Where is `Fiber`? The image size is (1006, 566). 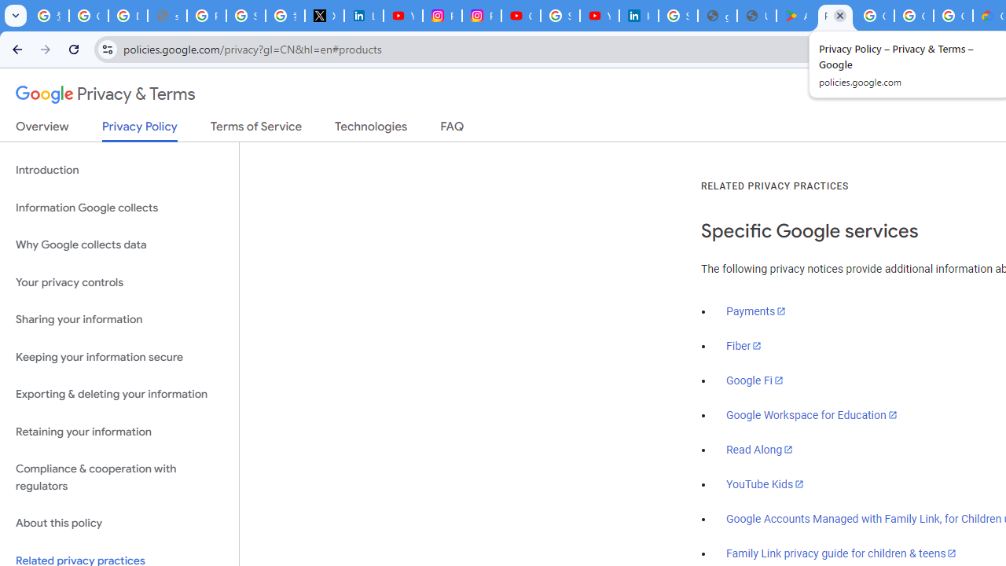
Fiber is located at coordinates (744, 346).